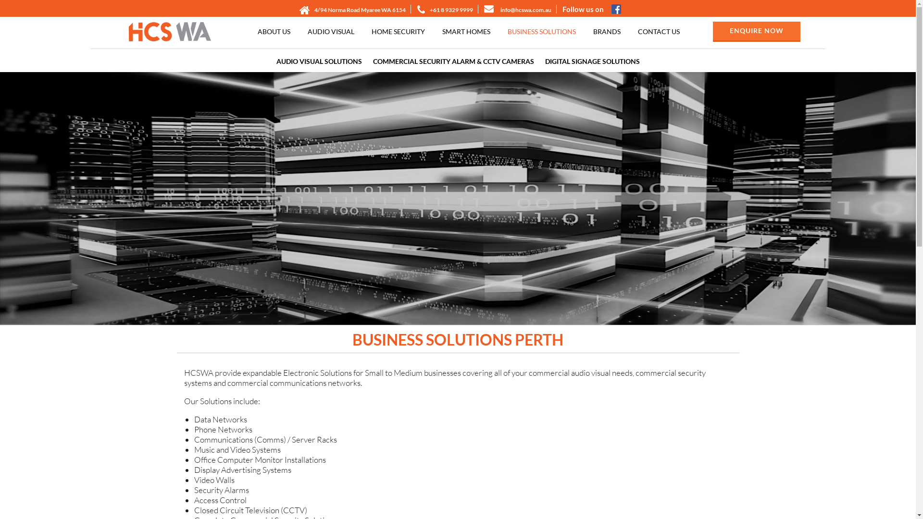 This screenshot has width=923, height=519. What do you see at coordinates (454, 61) in the screenshot?
I see `COMMERCIAL SECURITY ALARM & CCTV CAMERAS` at bounding box center [454, 61].